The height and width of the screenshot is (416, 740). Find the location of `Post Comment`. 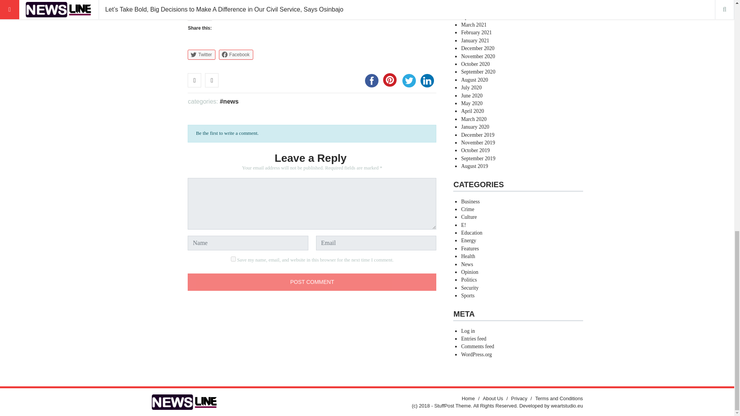

Post Comment is located at coordinates (312, 282).